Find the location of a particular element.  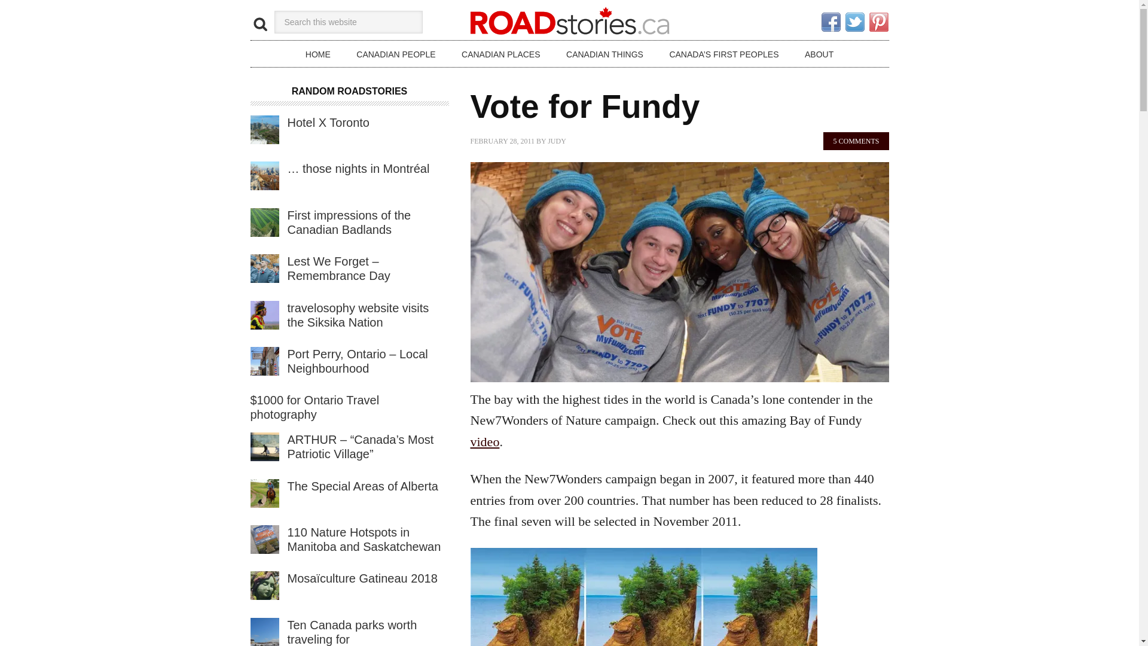

ABOUT is located at coordinates (819, 54).